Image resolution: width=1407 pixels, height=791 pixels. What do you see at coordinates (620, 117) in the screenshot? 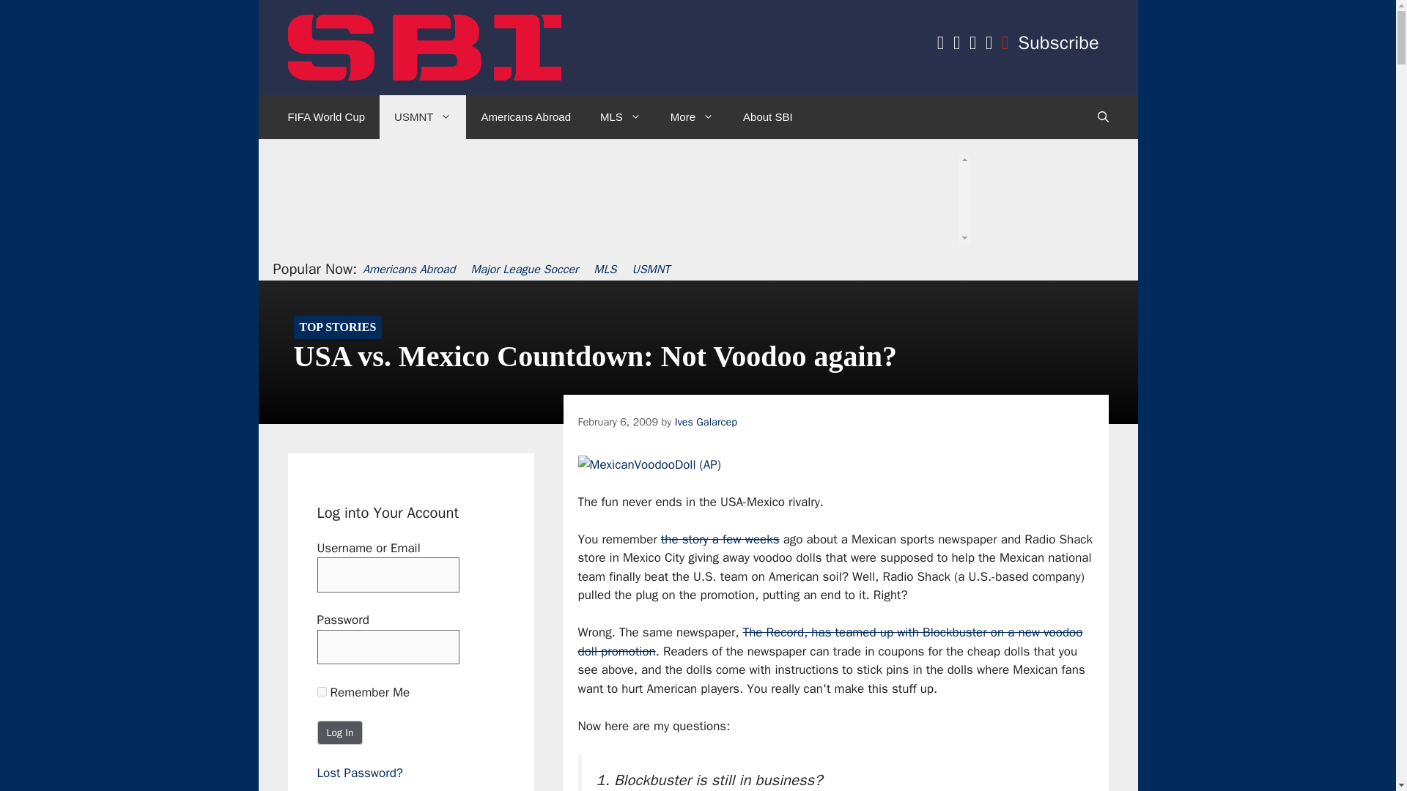
I see `MLS` at bounding box center [620, 117].